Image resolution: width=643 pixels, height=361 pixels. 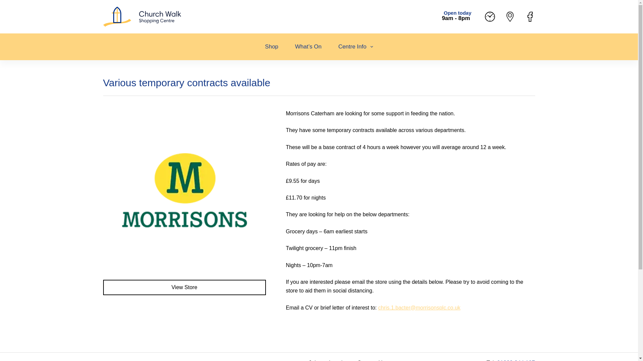 I want to click on Various temporary contracts available, so click(x=319, y=86).